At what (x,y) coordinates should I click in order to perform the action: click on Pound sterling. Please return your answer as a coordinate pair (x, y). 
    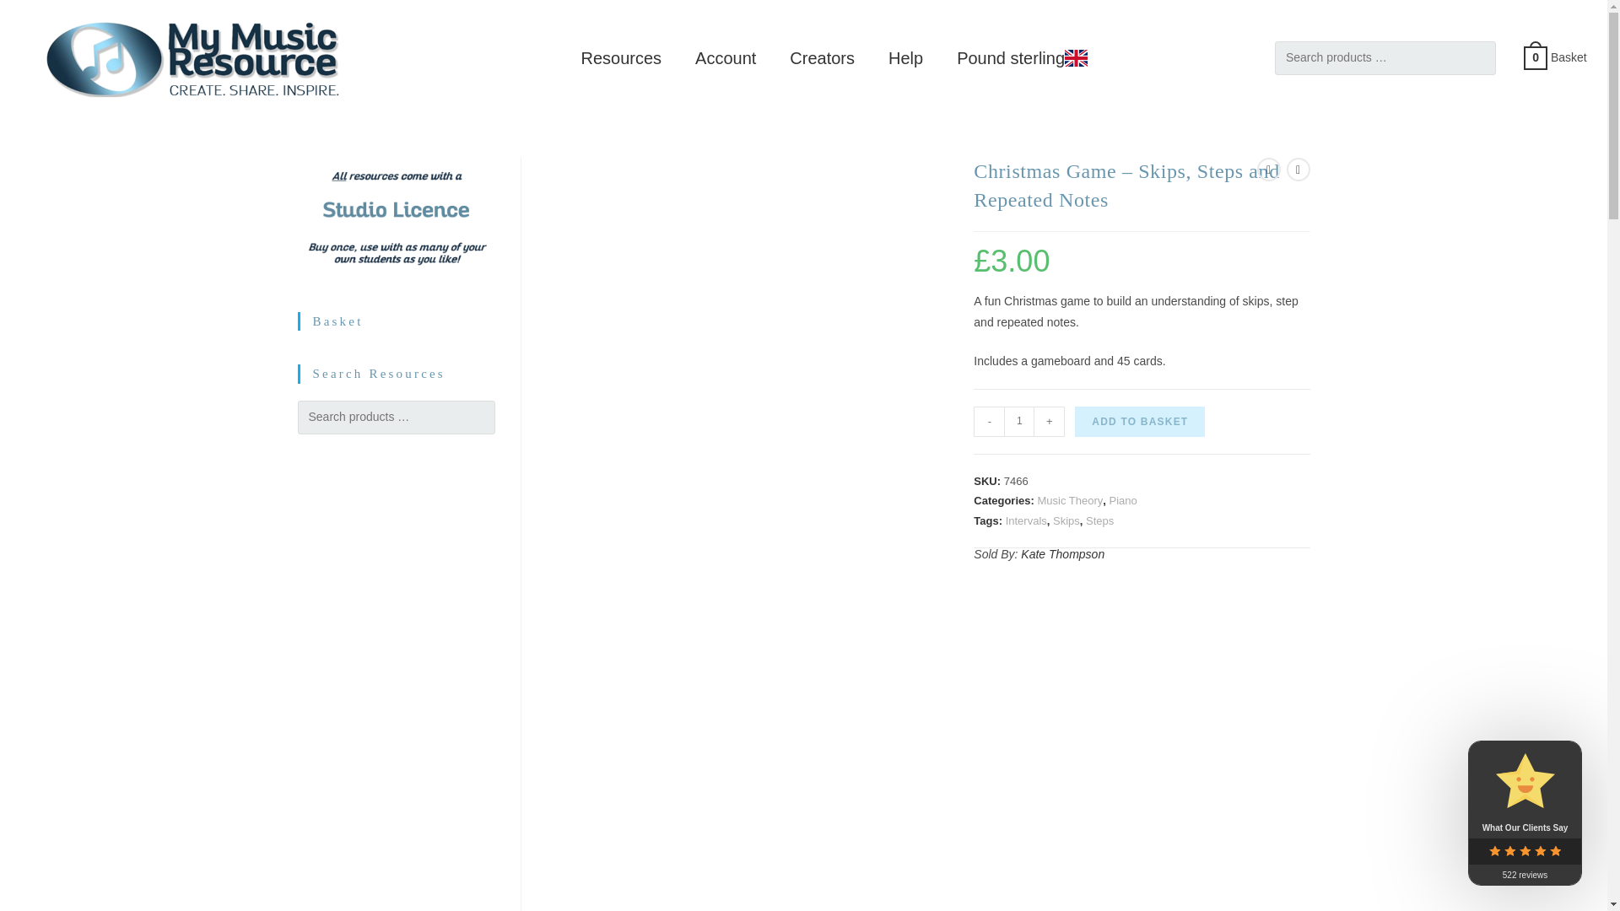
    Looking at the image, I should click on (1022, 57).